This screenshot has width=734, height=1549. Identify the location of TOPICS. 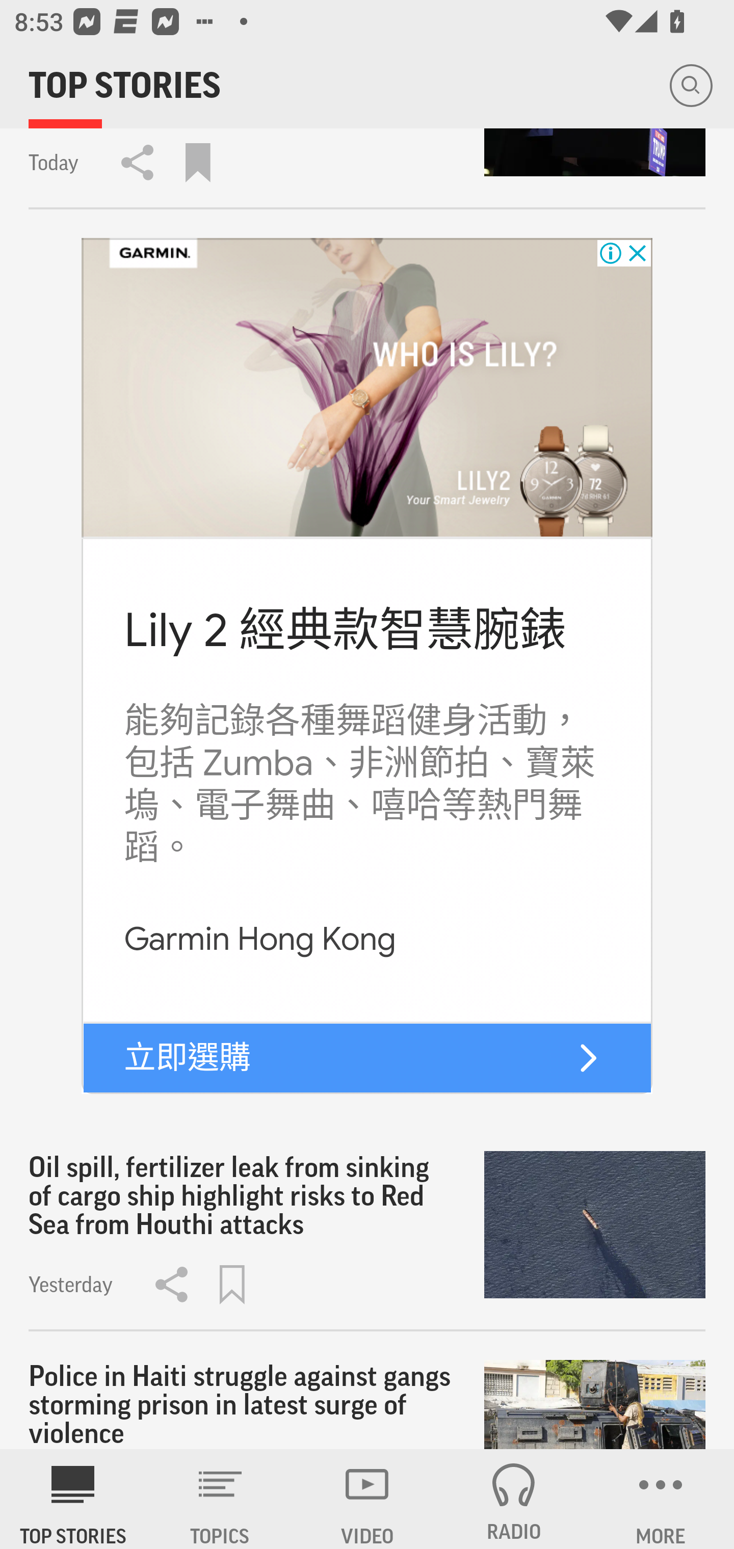
(220, 1499).